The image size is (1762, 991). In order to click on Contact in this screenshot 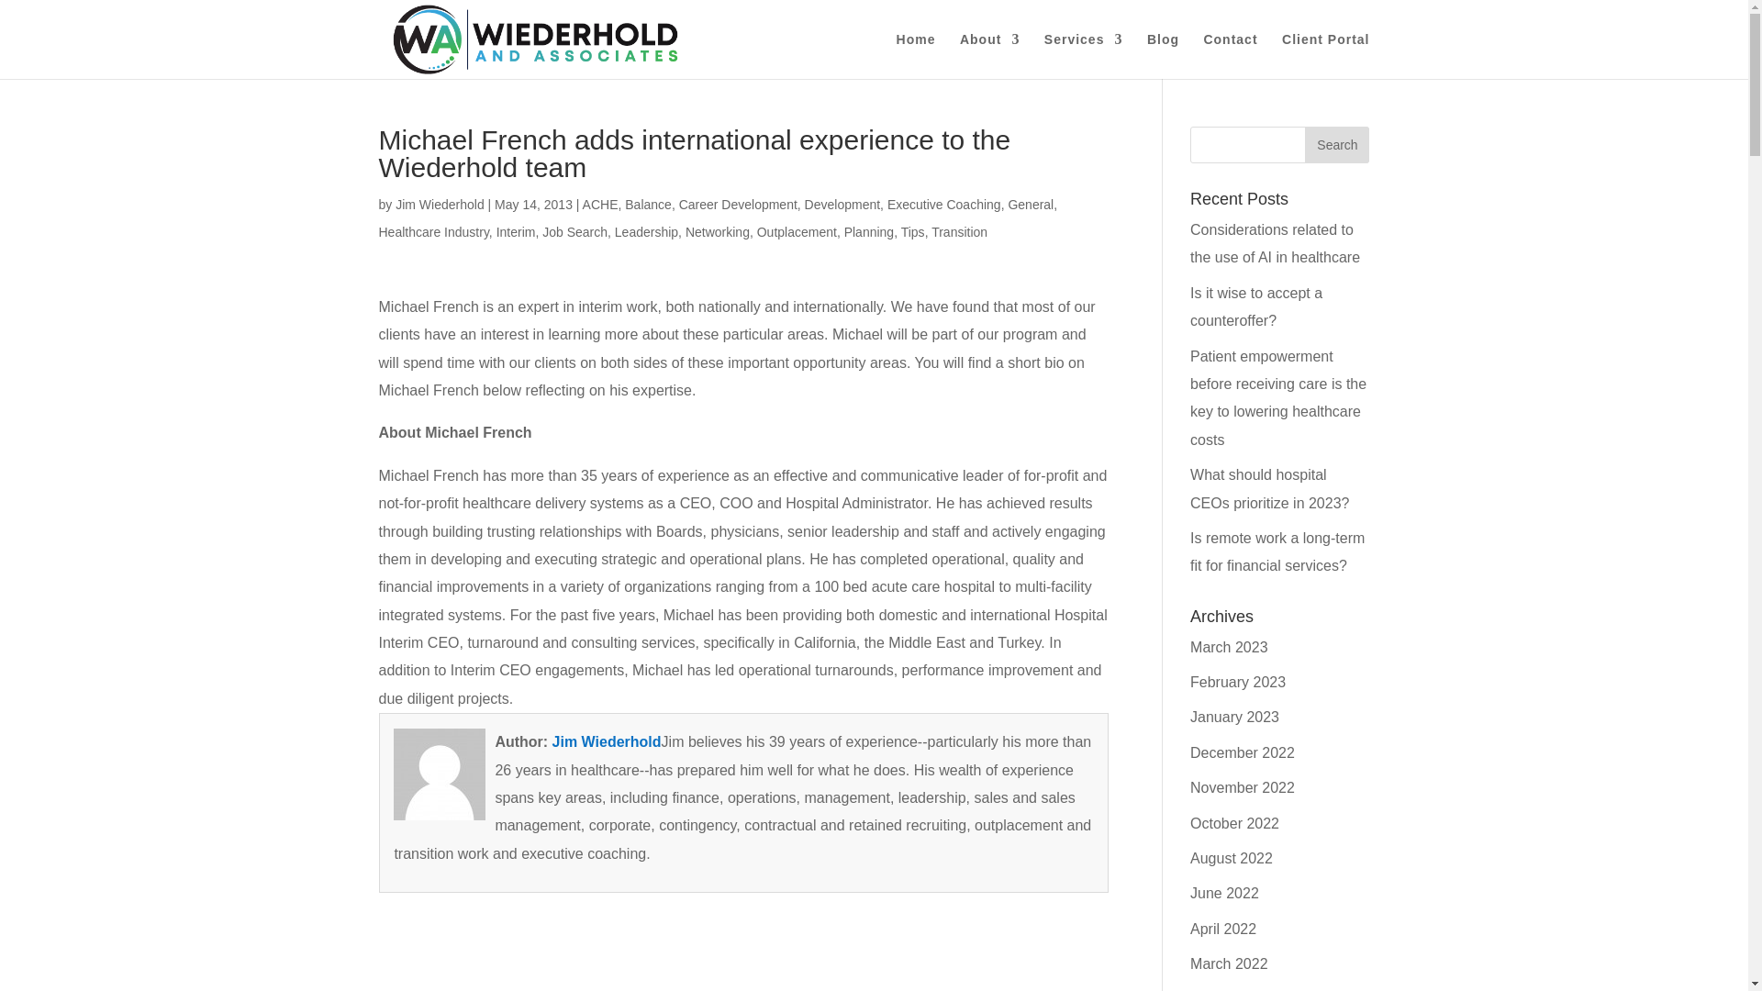, I will do `click(1230, 55)`.